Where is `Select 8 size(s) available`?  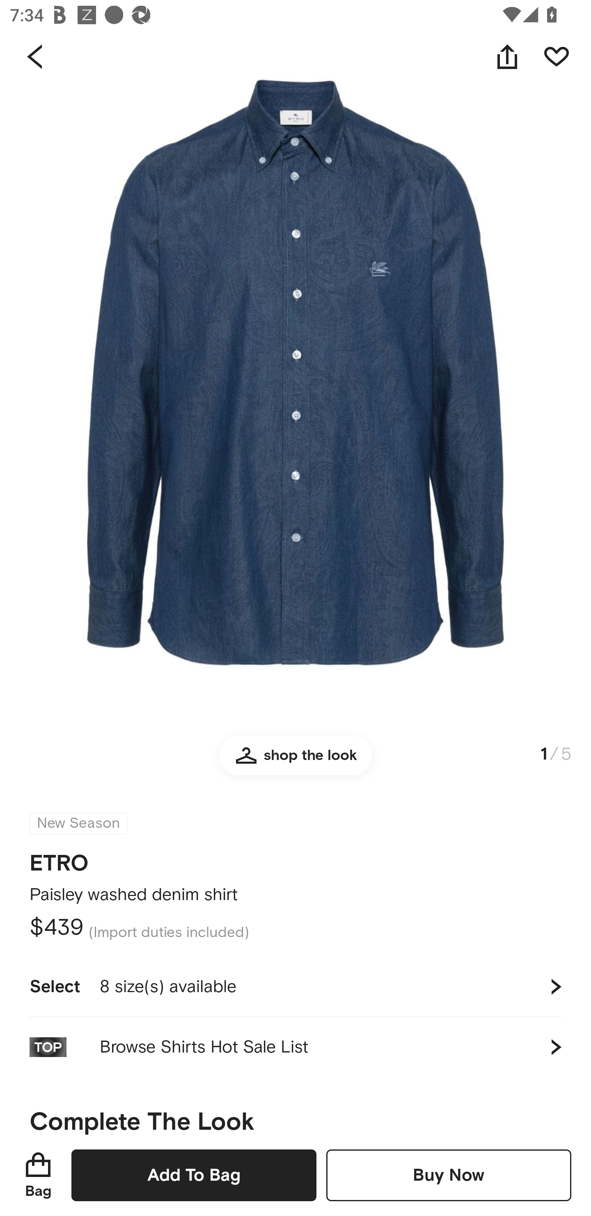 Select 8 size(s) available is located at coordinates (295, 987).